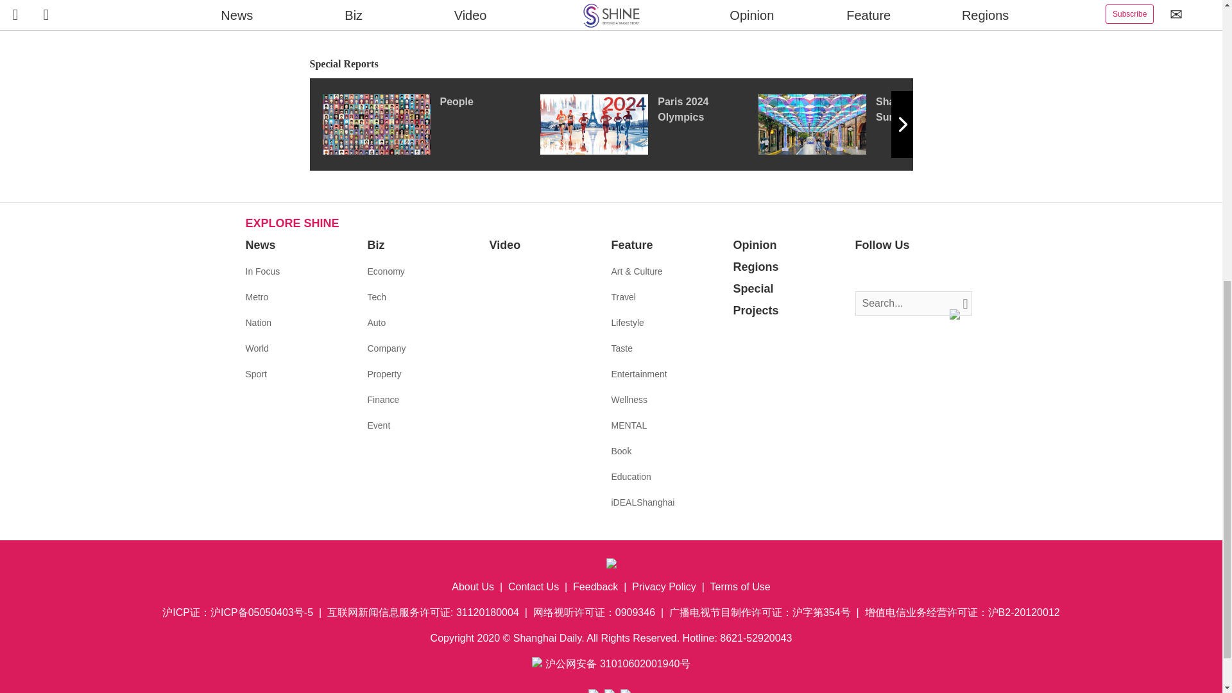 This screenshot has height=693, width=1232. What do you see at coordinates (257, 296) in the screenshot?
I see `Metro` at bounding box center [257, 296].